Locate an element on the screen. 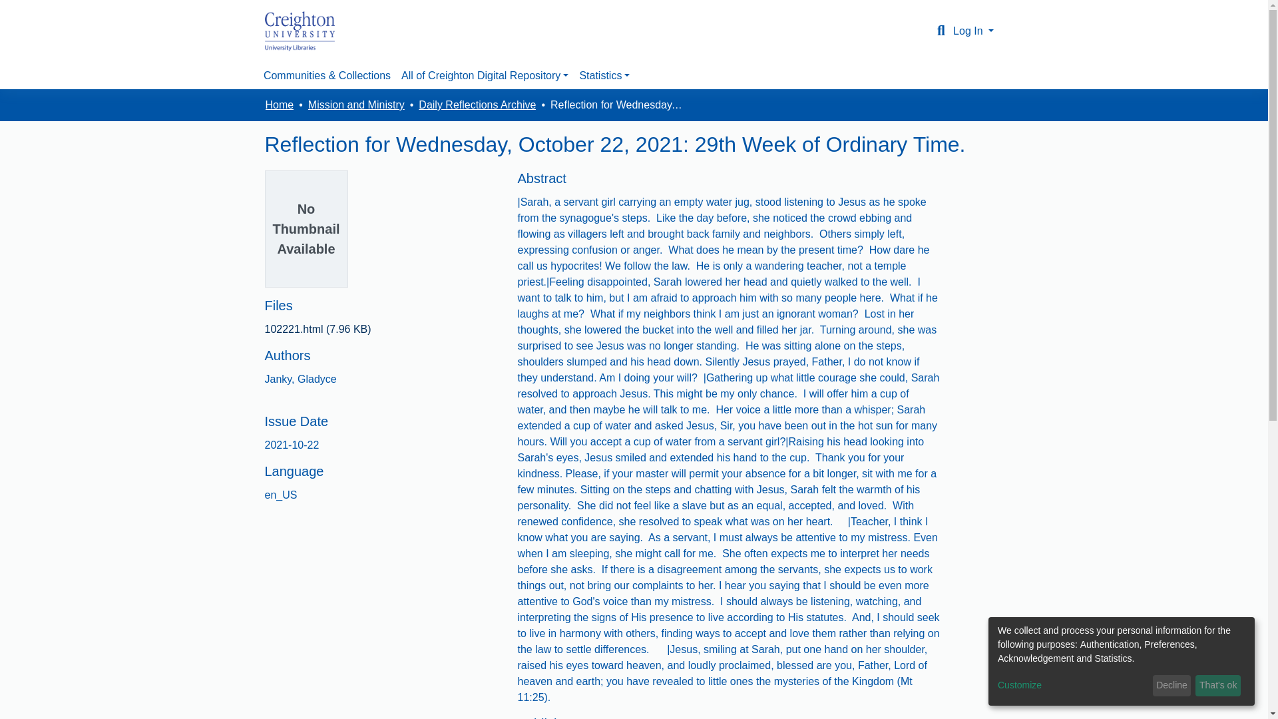  Statistics is located at coordinates (604, 75).